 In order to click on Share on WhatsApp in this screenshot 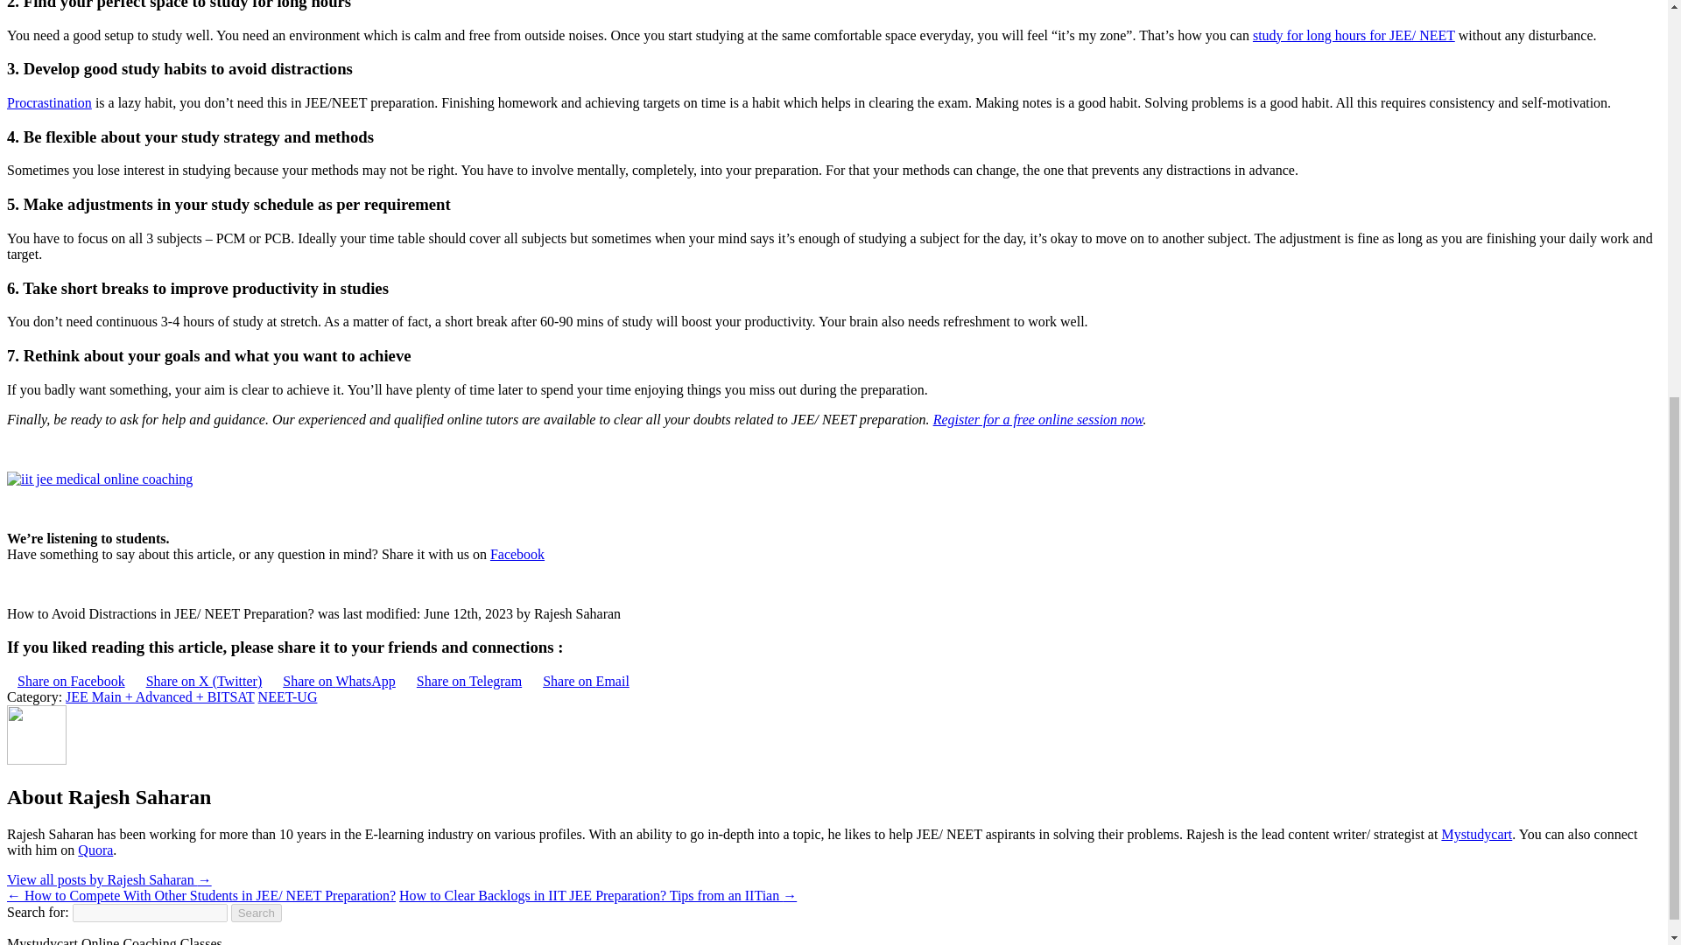, I will do `click(340, 681)`.